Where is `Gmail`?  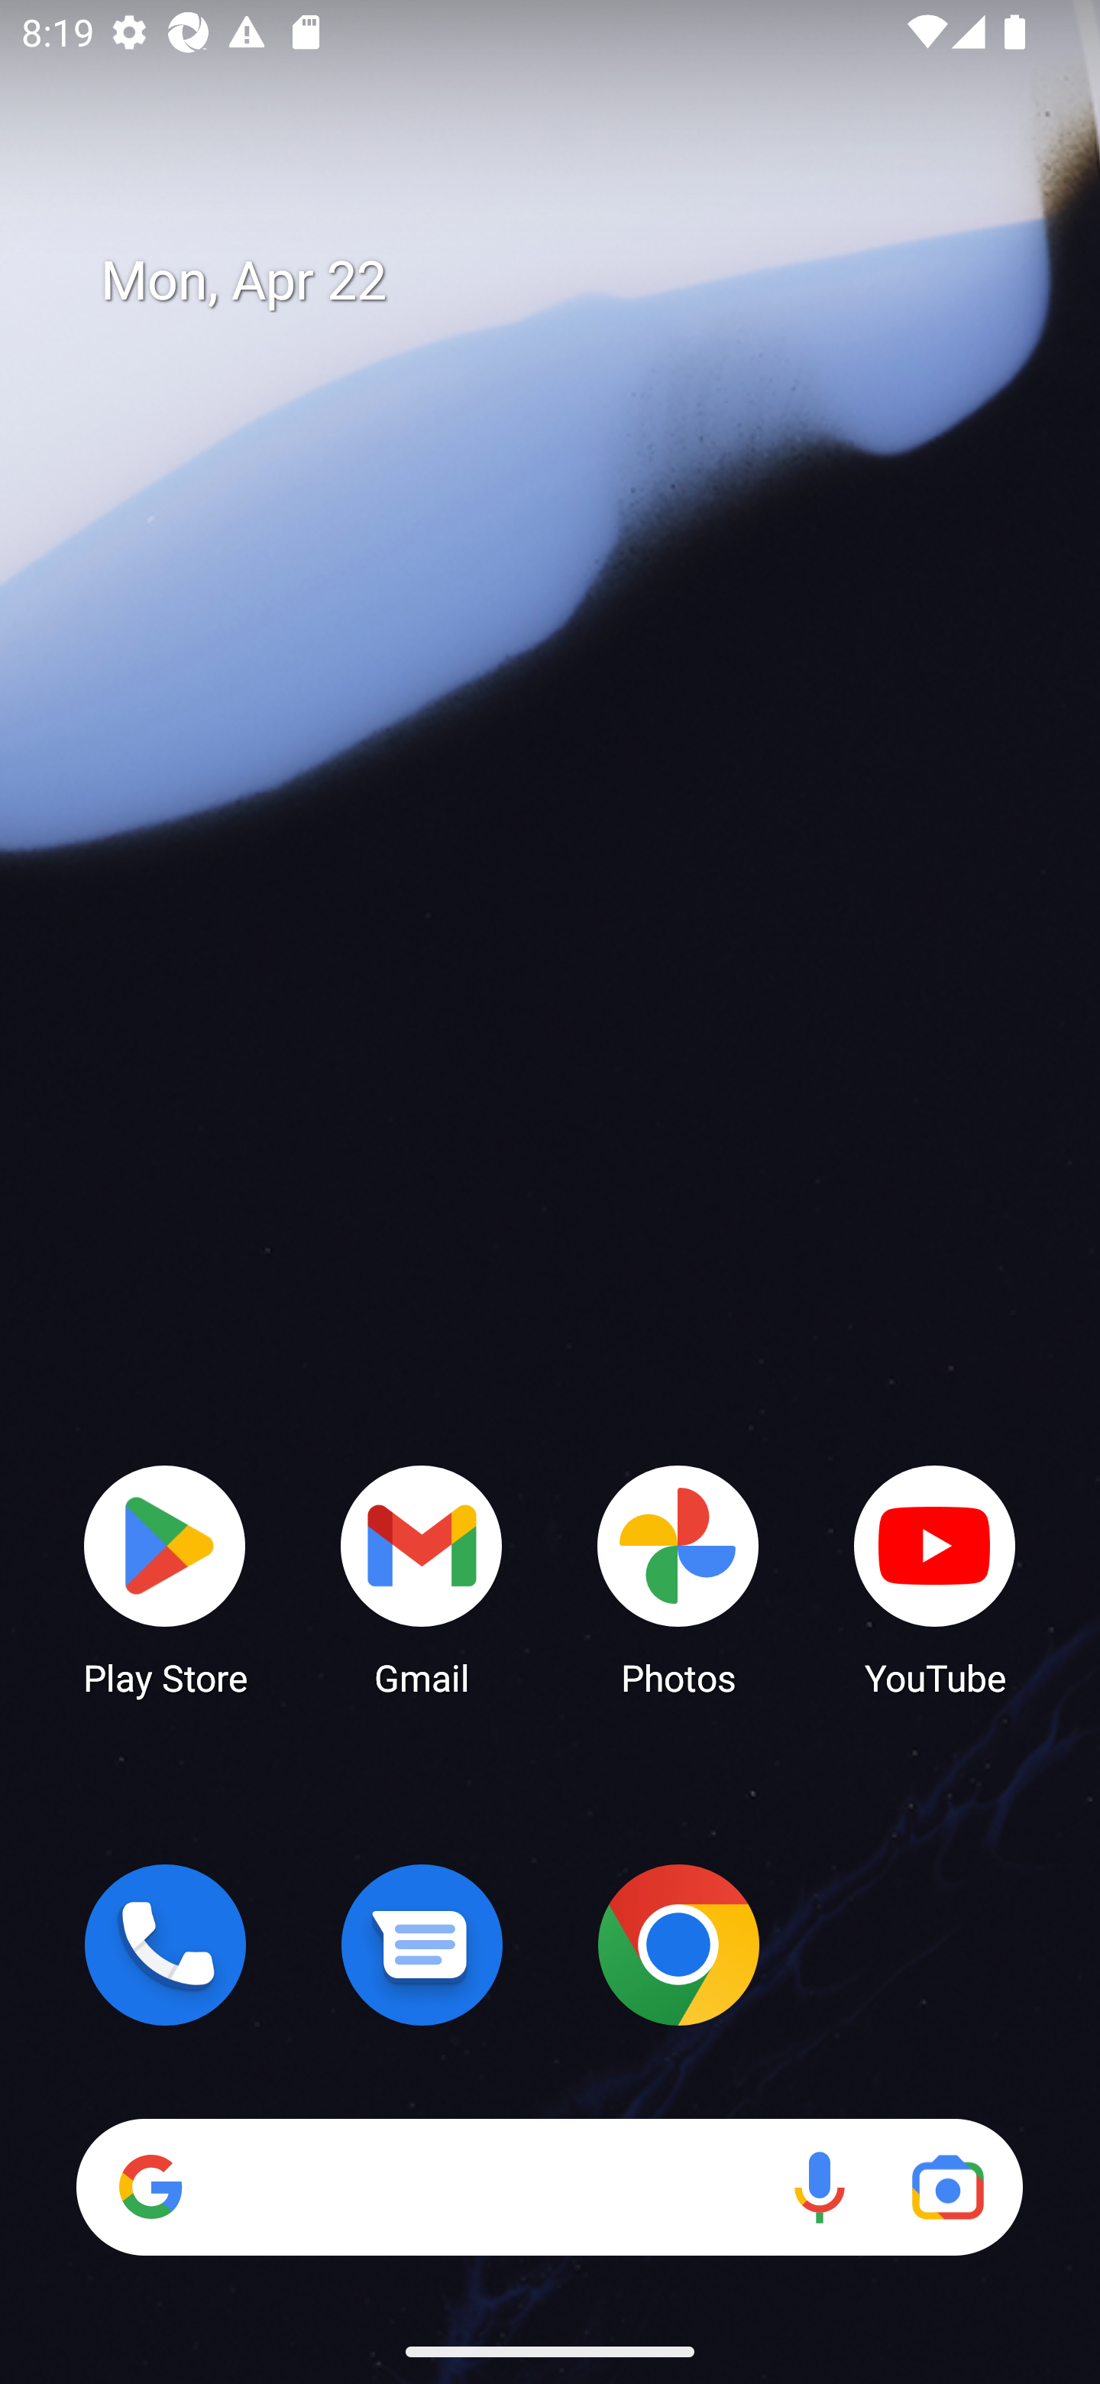
Gmail is located at coordinates (422, 1579).